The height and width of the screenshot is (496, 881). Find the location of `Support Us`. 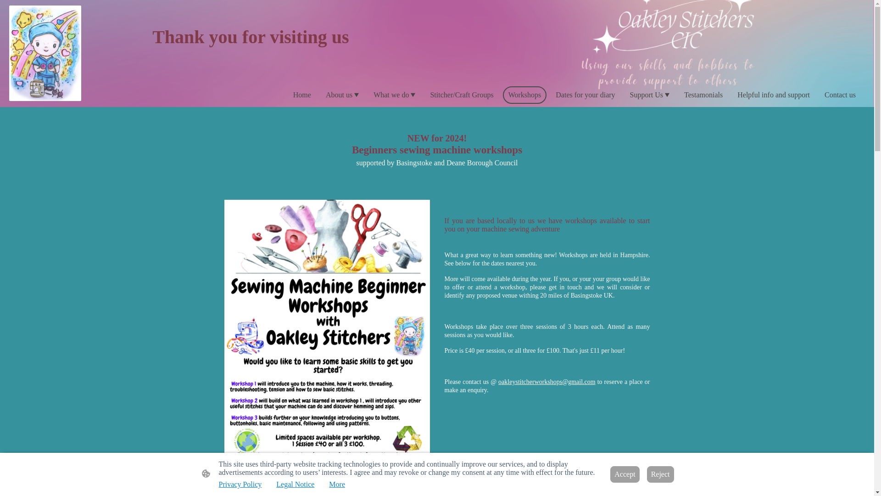

Support Us is located at coordinates (650, 95).